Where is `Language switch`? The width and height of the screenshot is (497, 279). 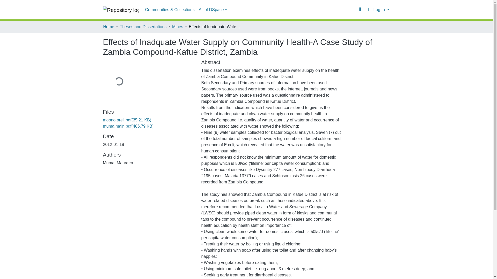
Language switch is located at coordinates (368, 10).